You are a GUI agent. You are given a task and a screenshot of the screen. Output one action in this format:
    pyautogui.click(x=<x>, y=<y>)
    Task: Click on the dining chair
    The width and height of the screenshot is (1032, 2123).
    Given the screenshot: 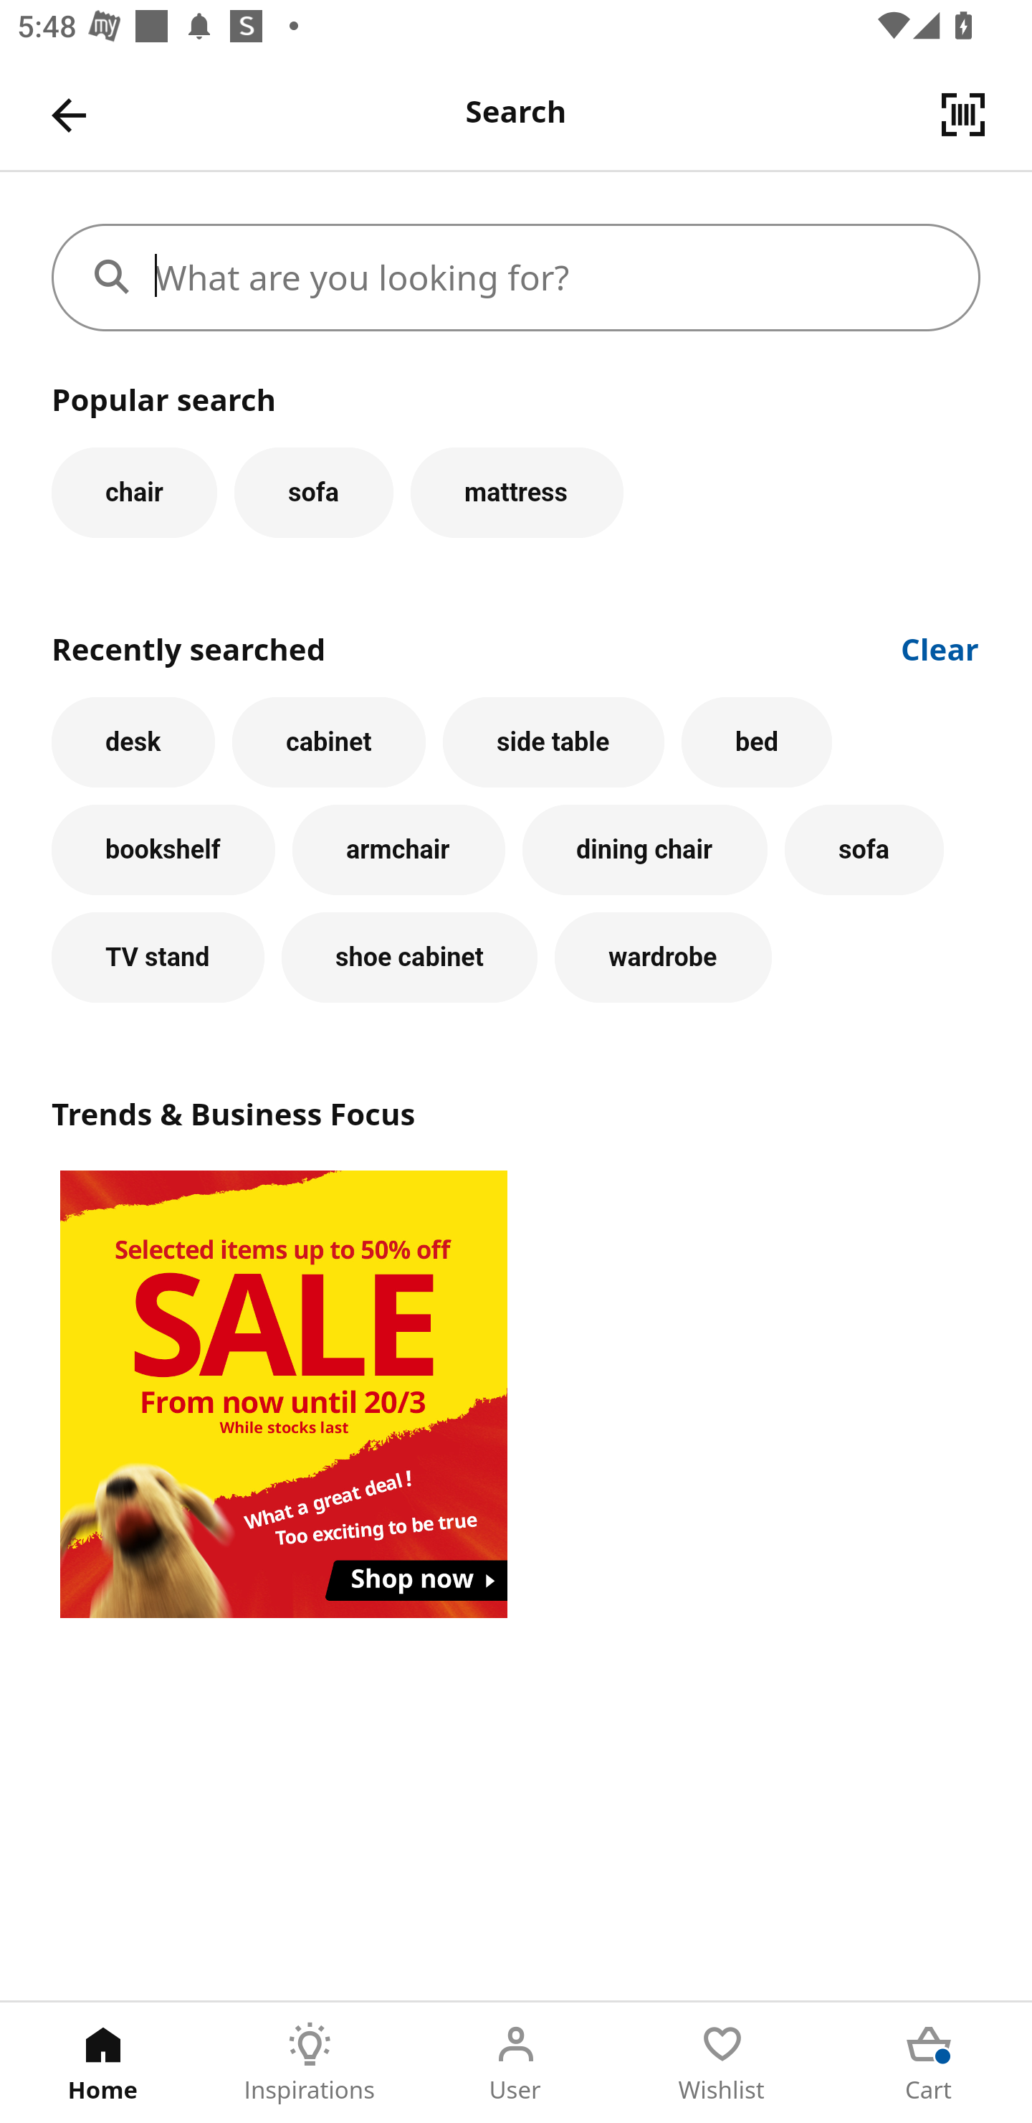 What is the action you would take?
    pyautogui.click(x=645, y=850)
    